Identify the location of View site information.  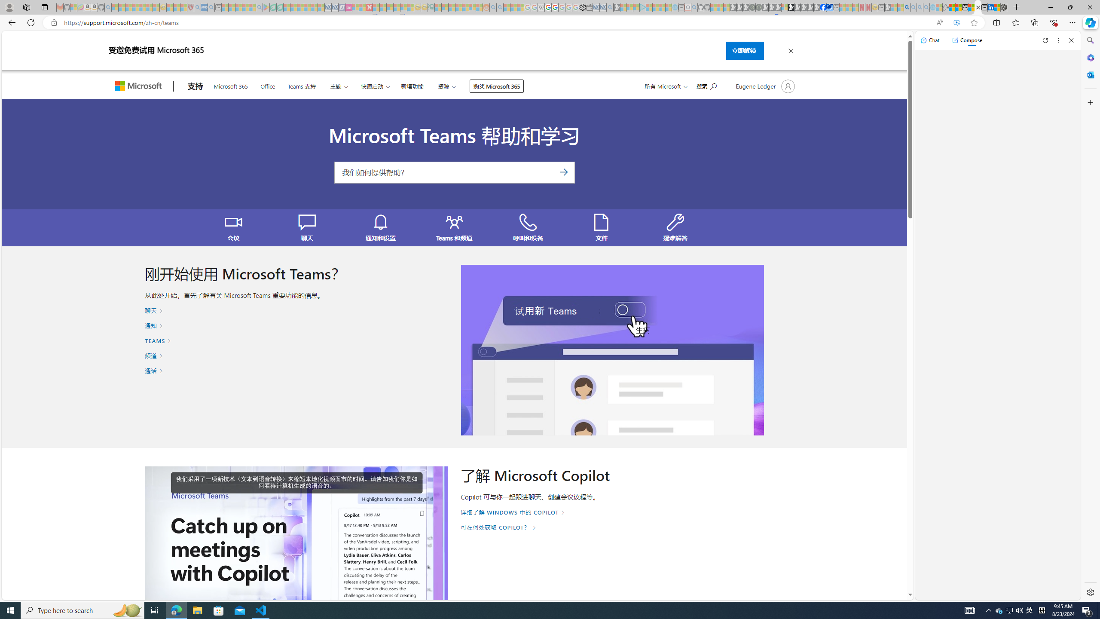
(53, 23).